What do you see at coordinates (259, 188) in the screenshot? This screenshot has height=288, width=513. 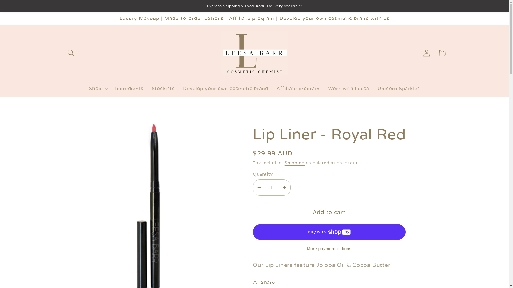 I see `Decrease quantity for Lip Liner - Royal Red` at bounding box center [259, 188].